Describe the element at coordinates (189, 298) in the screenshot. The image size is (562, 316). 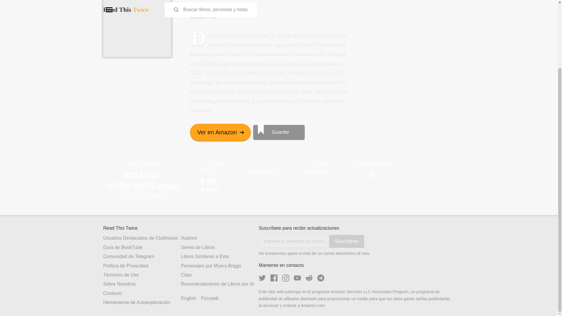
I see `English` at that location.